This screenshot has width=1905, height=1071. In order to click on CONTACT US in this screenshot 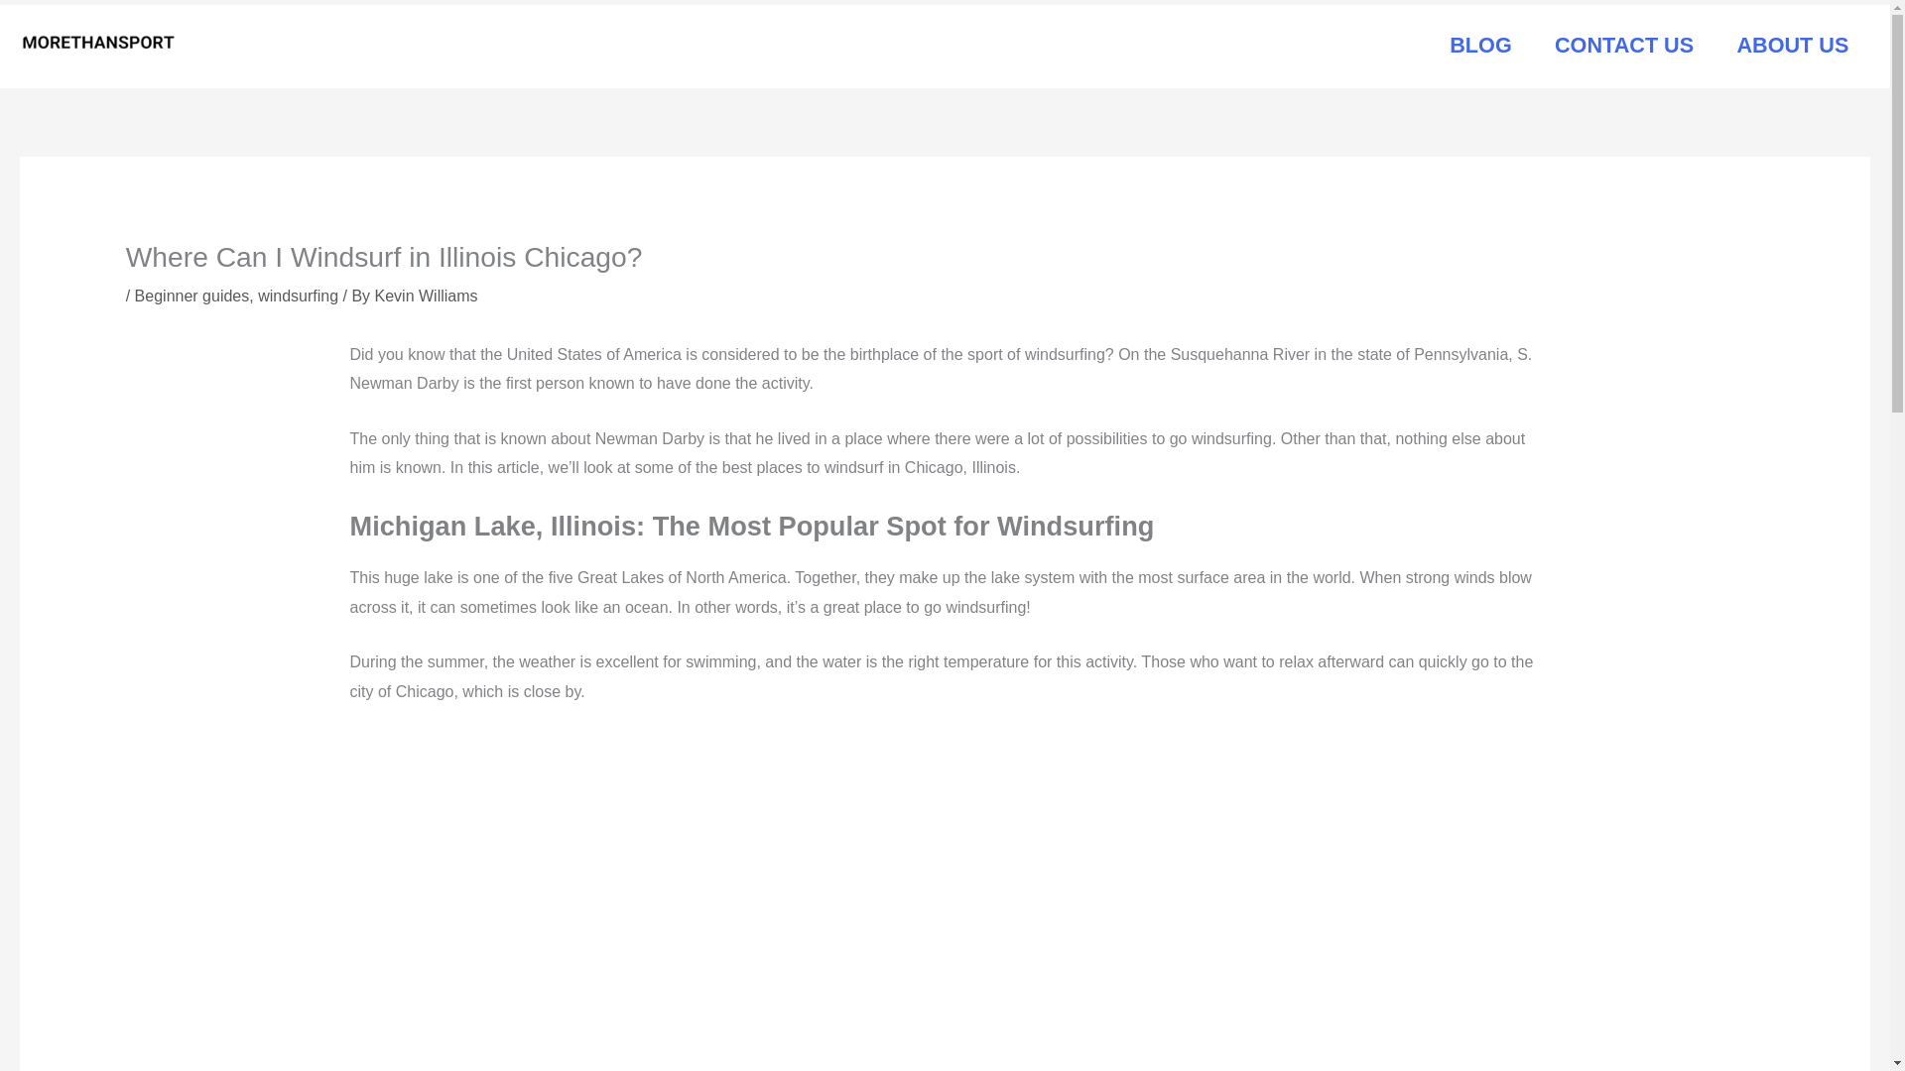, I will do `click(1623, 46)`.